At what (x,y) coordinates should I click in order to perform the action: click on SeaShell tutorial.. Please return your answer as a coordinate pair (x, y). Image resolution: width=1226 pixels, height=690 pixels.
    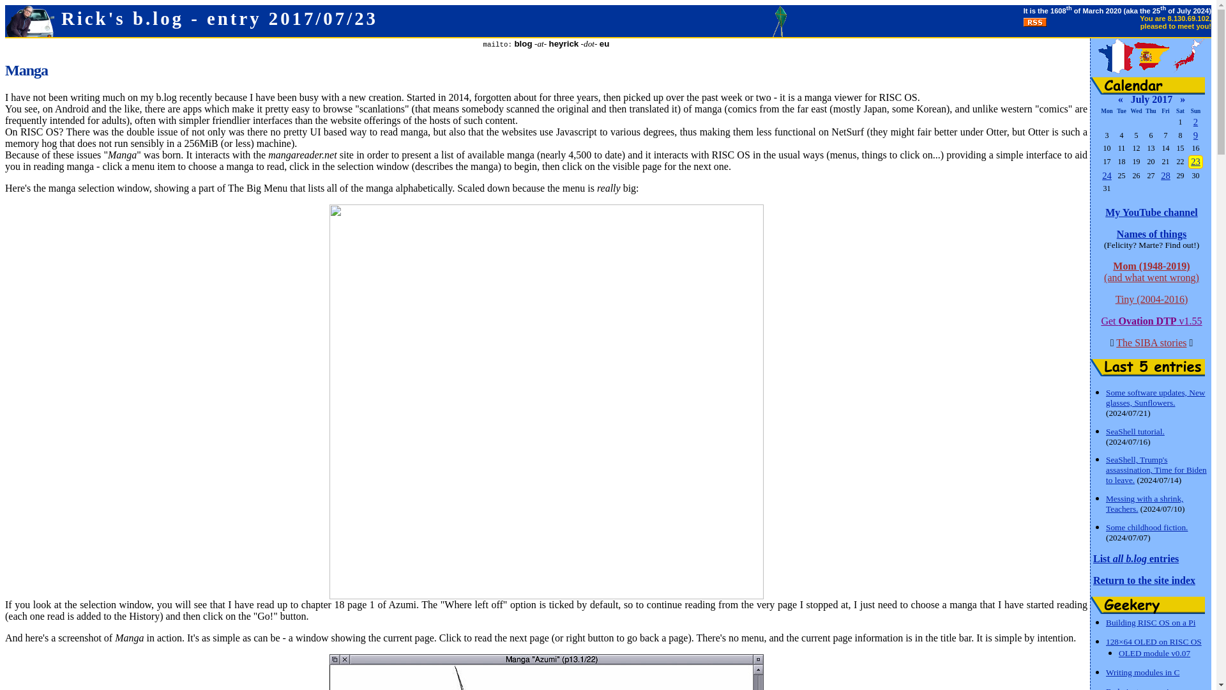
    Looking at the image, I should click on (1135, 431).